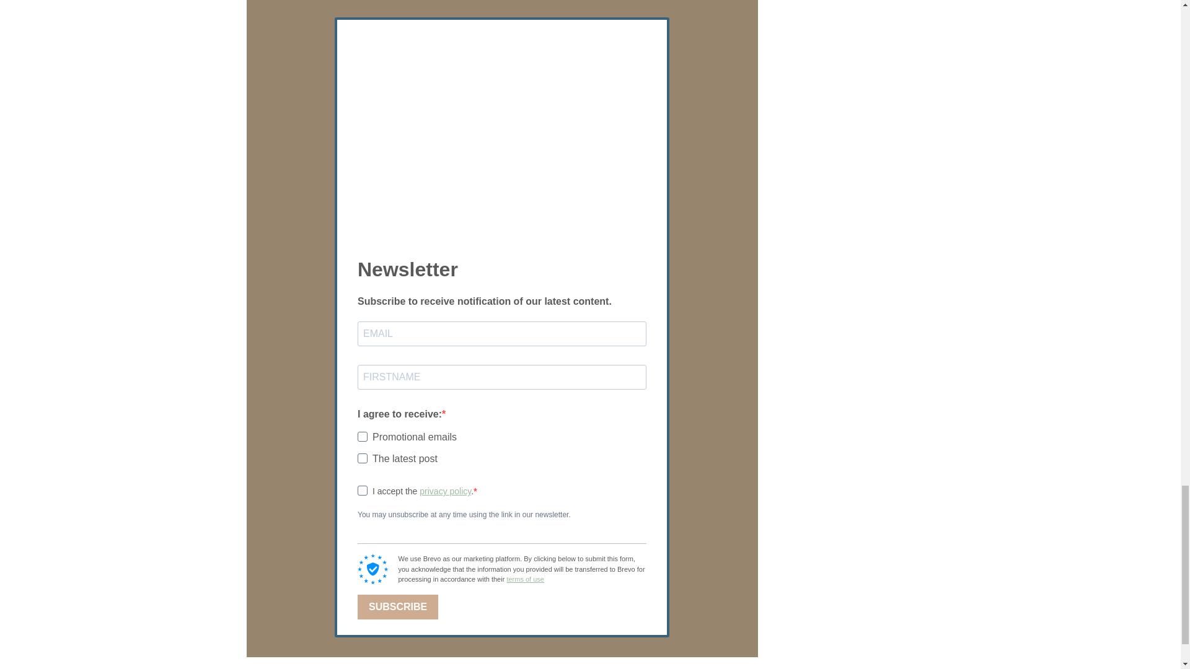 The width and height of the screenshot is (1190, 669). What do you see at coordinates (525, 579) in the screenshot?
I see `terms of use` at bounding box center [525, 579].